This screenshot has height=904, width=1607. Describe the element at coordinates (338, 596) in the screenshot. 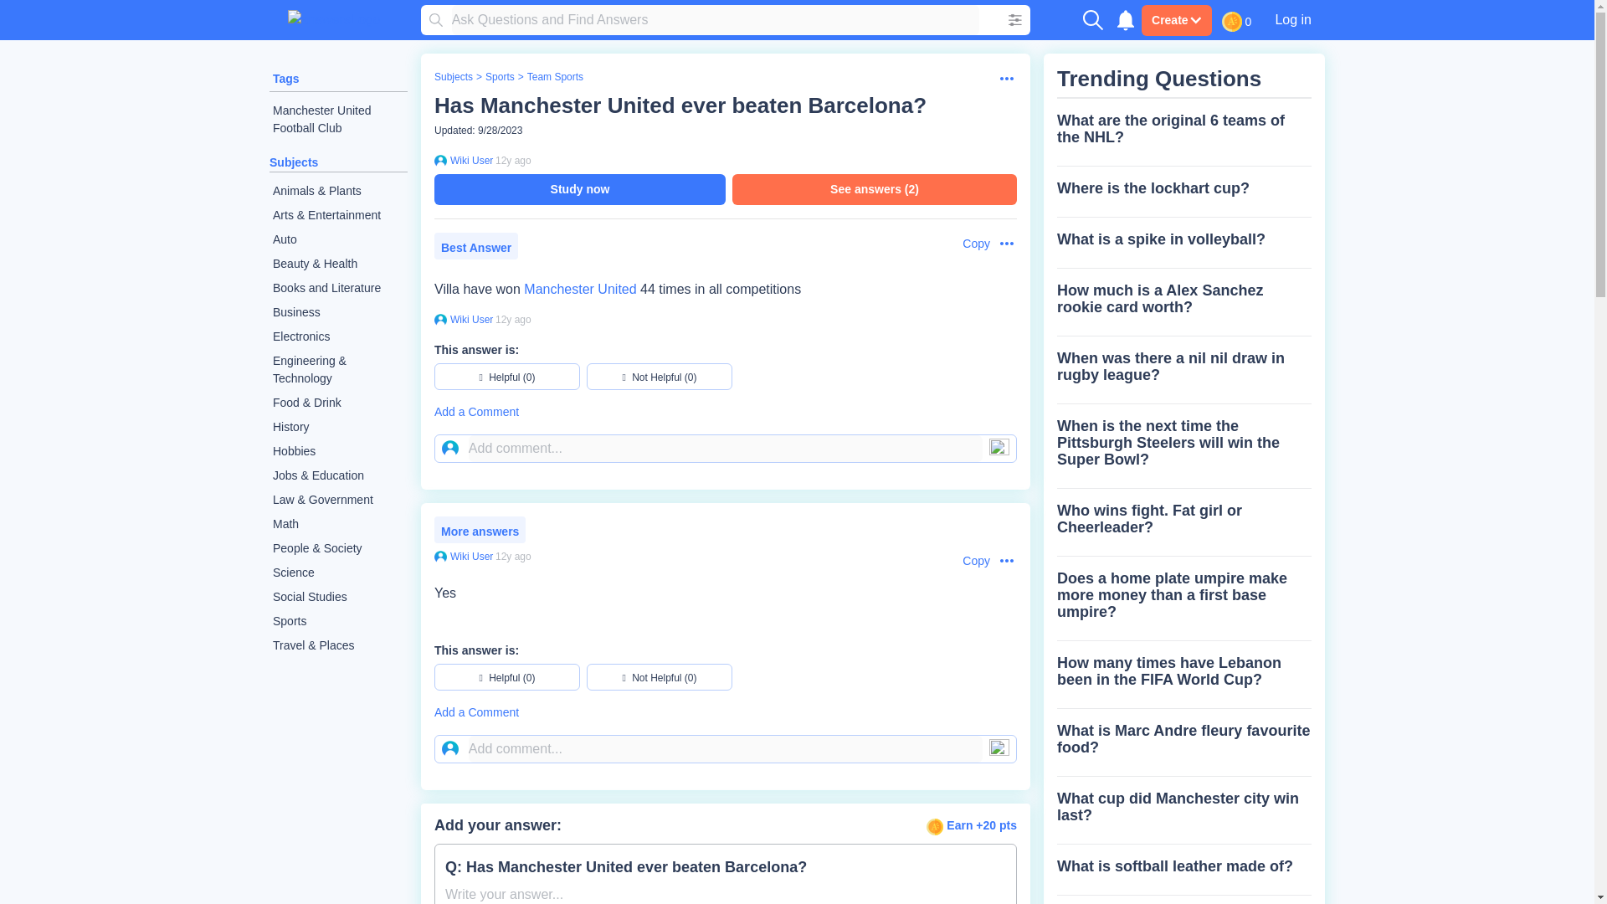

I see `Social Studies` at that location.